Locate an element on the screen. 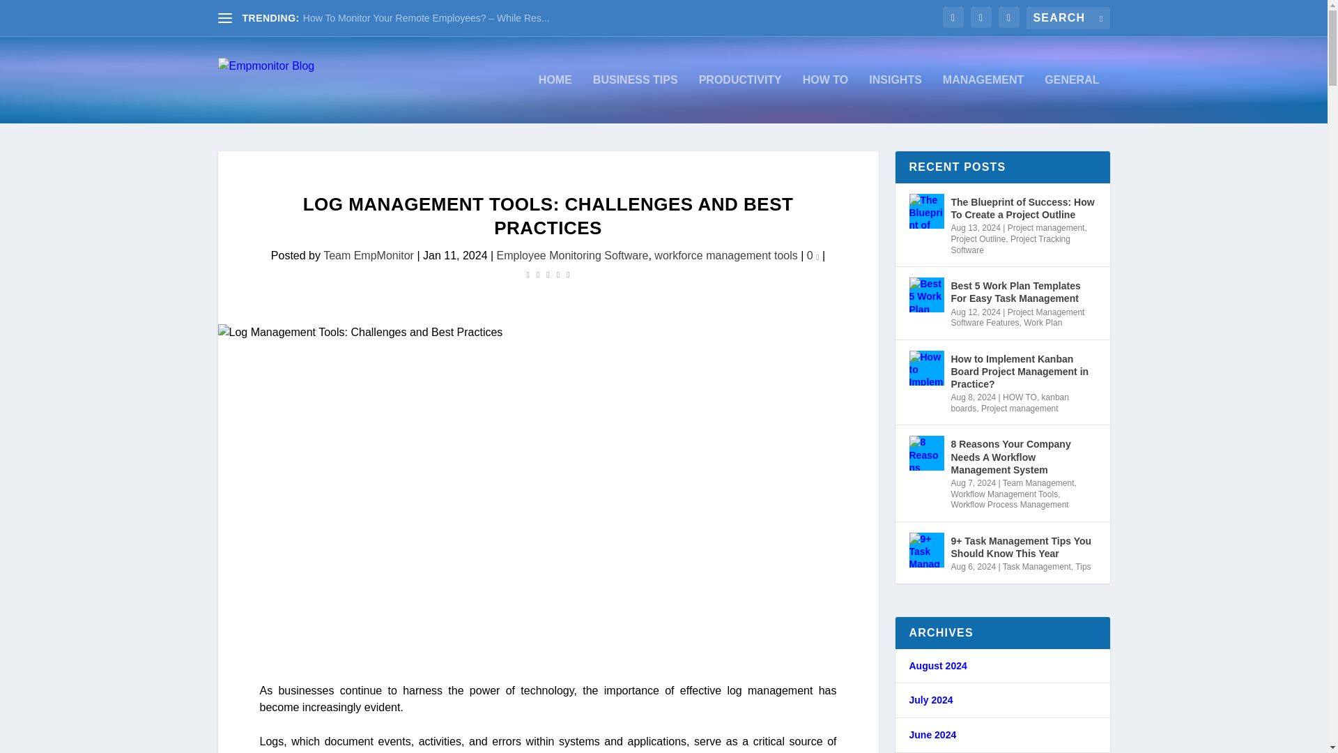 The height and width of the screenshot is (753, 1338). Rating: 0.00 is located at coordinates (548, 273).